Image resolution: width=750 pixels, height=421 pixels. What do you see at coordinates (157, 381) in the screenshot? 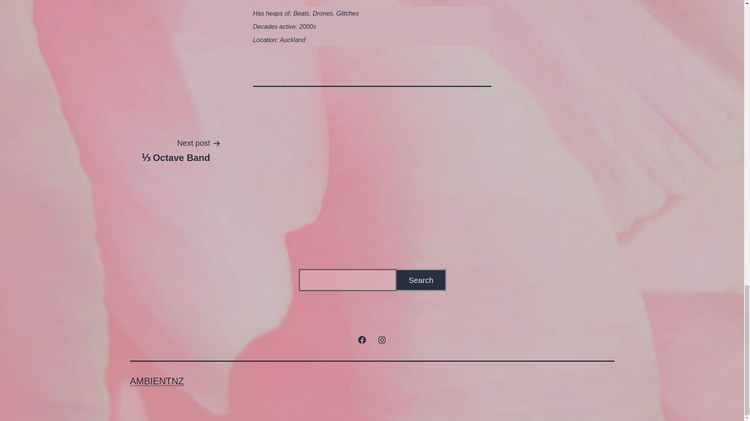
I see `AMBIENTNZ` at bounding box center [157, 381].